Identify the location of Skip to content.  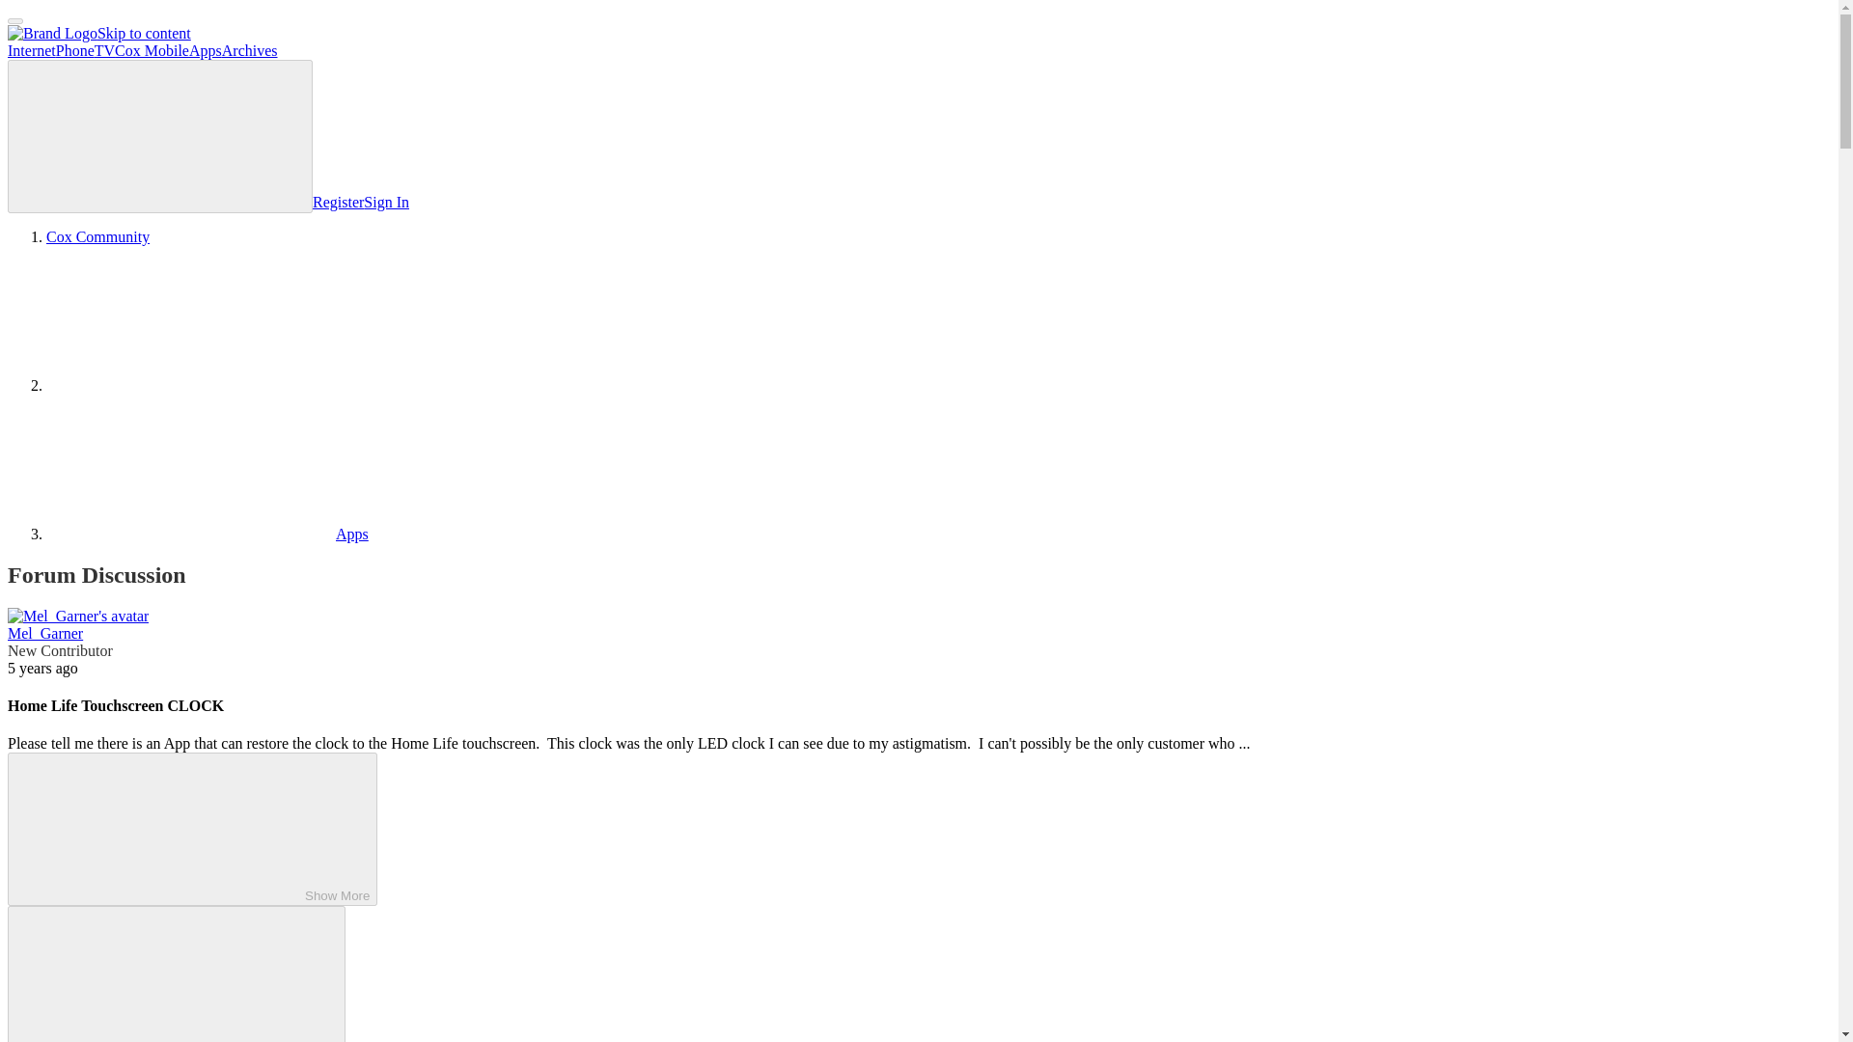
(144, 33).